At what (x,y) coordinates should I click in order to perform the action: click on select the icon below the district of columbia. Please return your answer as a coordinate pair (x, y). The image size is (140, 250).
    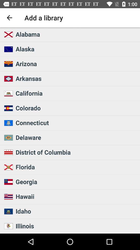
    Looking at the image, I should click on (76, 167).